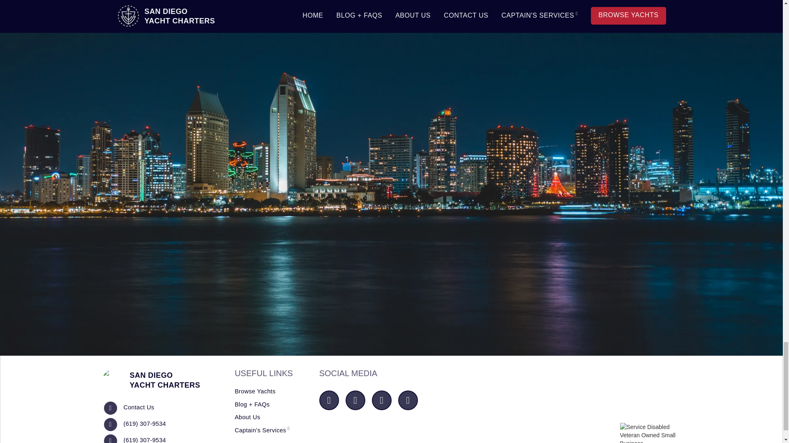  I want to click on About Us, so click(138, 408).